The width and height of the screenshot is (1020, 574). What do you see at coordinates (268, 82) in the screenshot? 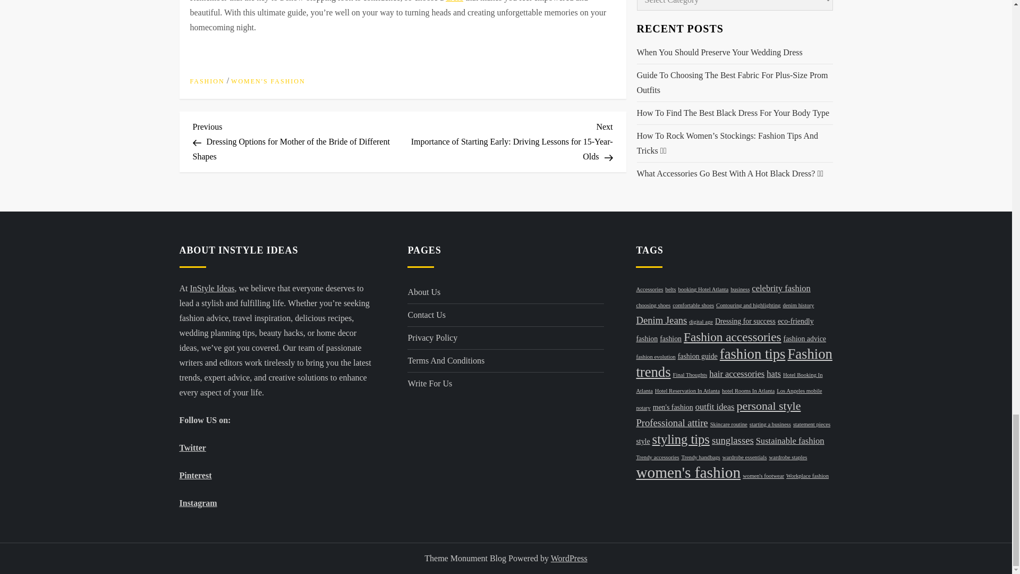
I see `WOMEN'S FASHION` at bounding box center [268, 82].